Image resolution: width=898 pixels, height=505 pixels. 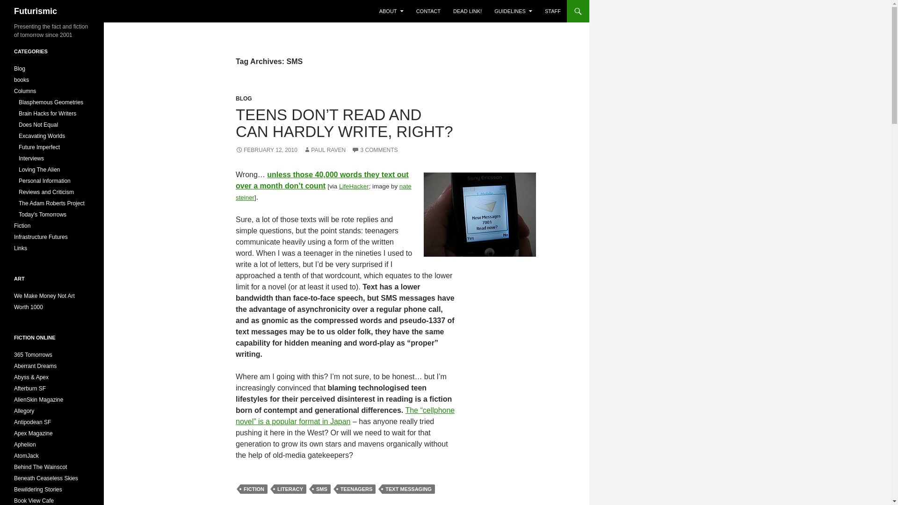 What do you see at coordinates (354, 186) in the screenshot?
I see `Remains of the day - LifeHacker` at bounding box center [354, 186].